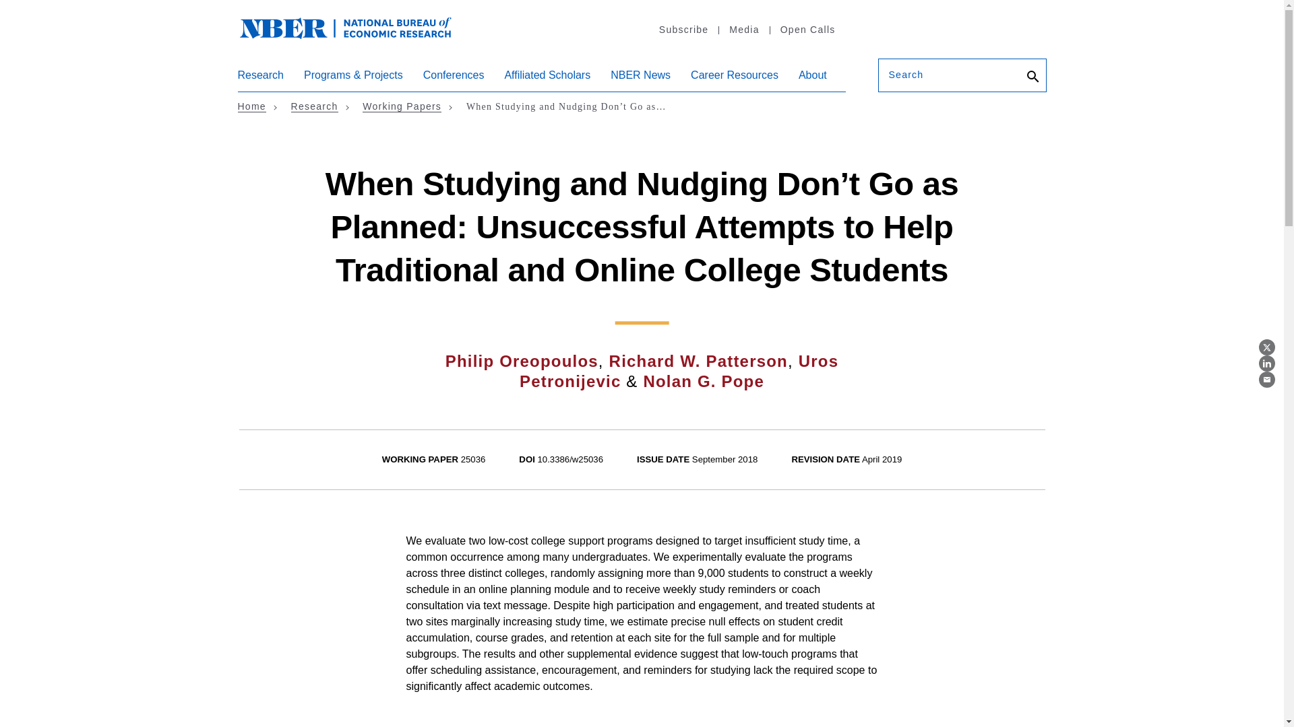 This screenshot has width=1294, height=727. What do you see at coordinates (683, 30) in the screenshot?
I see `Subscribe` at bounding box center [683, 30].